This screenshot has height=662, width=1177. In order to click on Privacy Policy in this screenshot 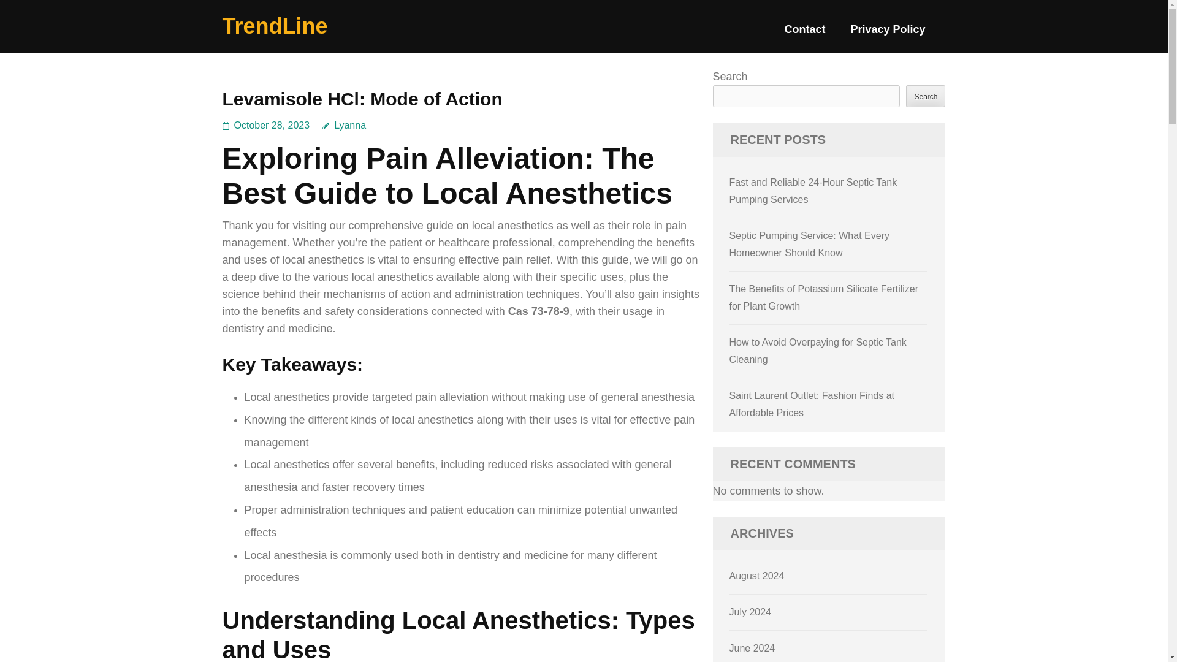, I will do `click(888, 34)`.